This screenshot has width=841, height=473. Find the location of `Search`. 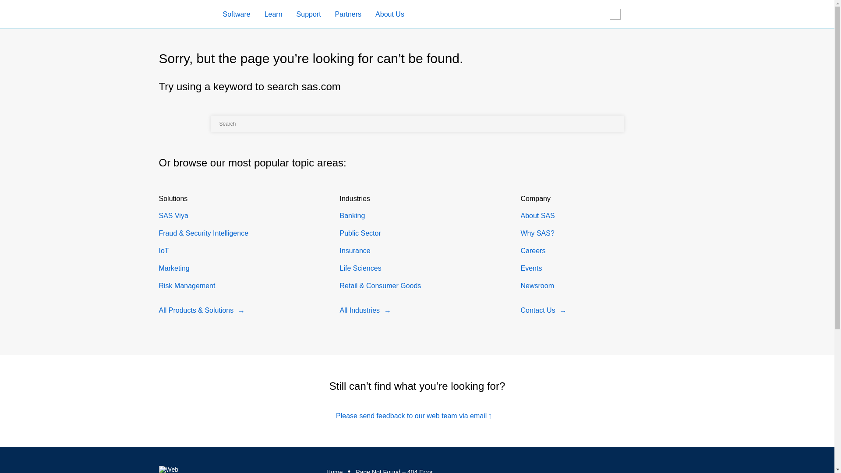

Search is located at coordinates (459, 124).